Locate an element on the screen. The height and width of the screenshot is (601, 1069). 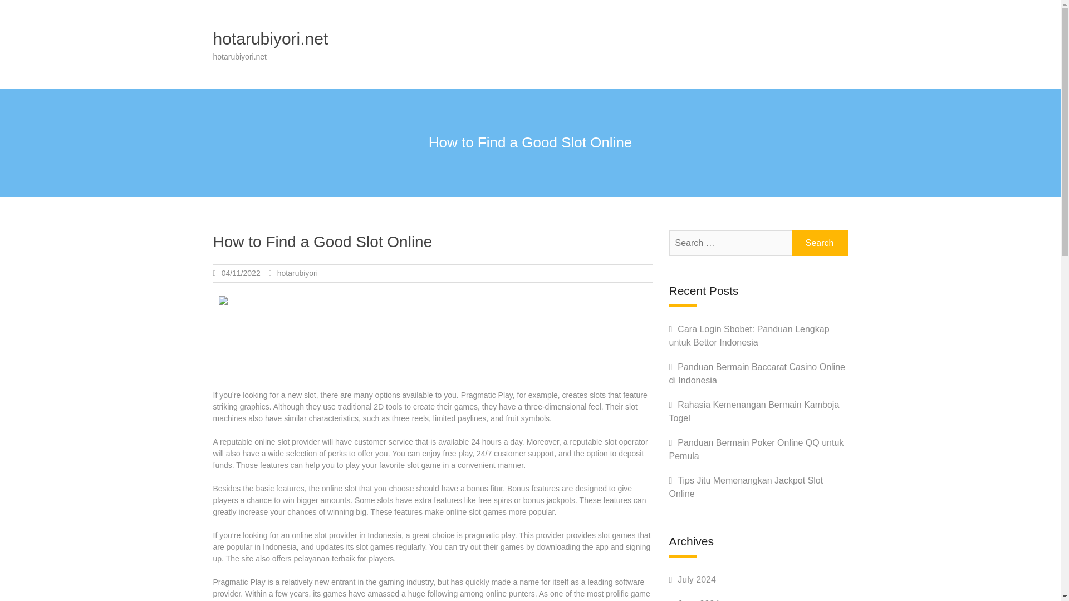
Cara Login Sbobet: Panduan Lengkap untuk Bettor Indonesia is located at coordinates (749, 336).